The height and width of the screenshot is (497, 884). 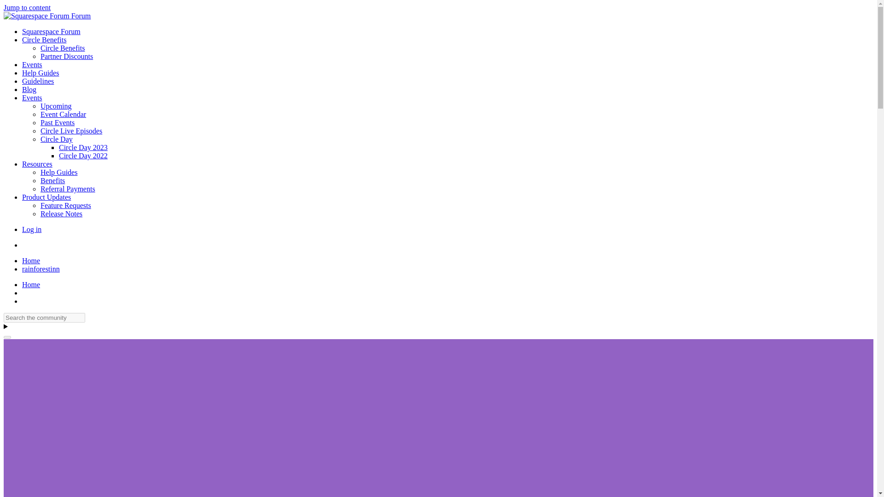 I want to click on Log in, so click(x=32, y=229).